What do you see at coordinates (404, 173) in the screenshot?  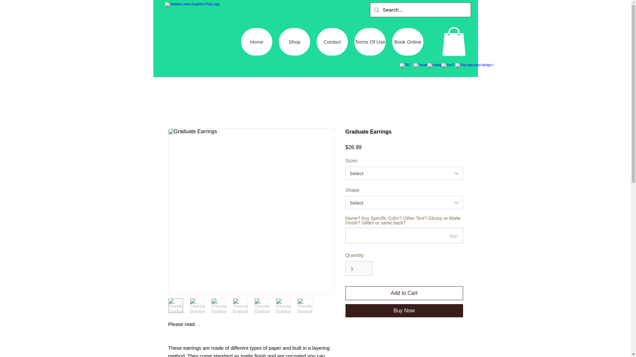 I see `Select` at bounding box center [404, 173].